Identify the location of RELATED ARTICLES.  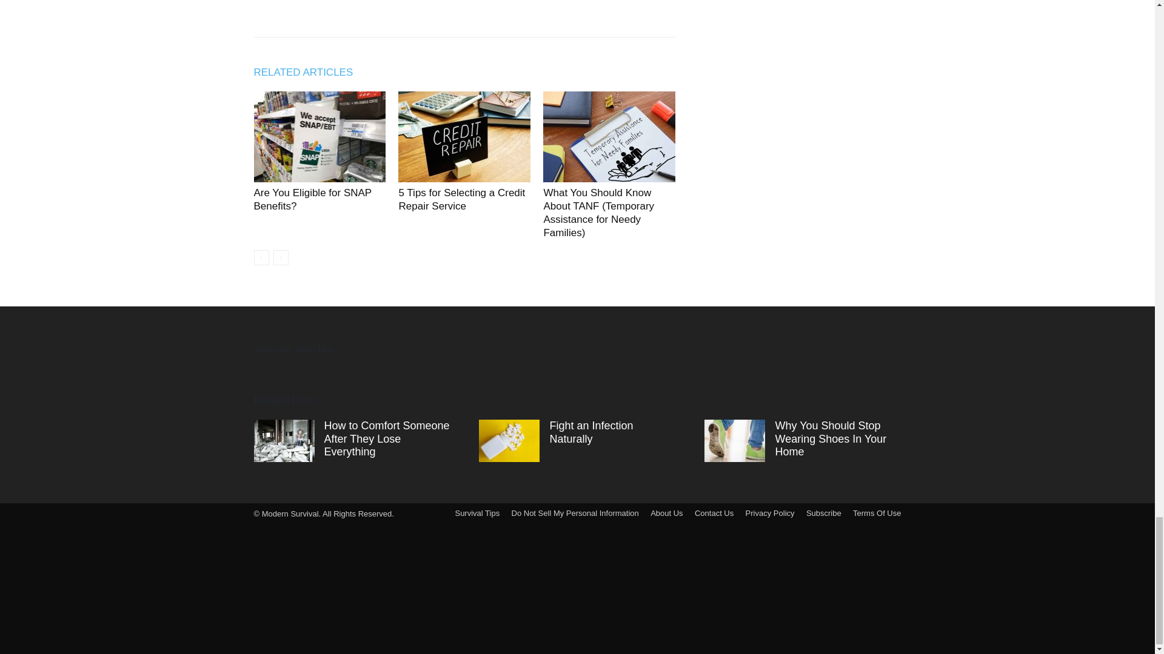
(309, 72).